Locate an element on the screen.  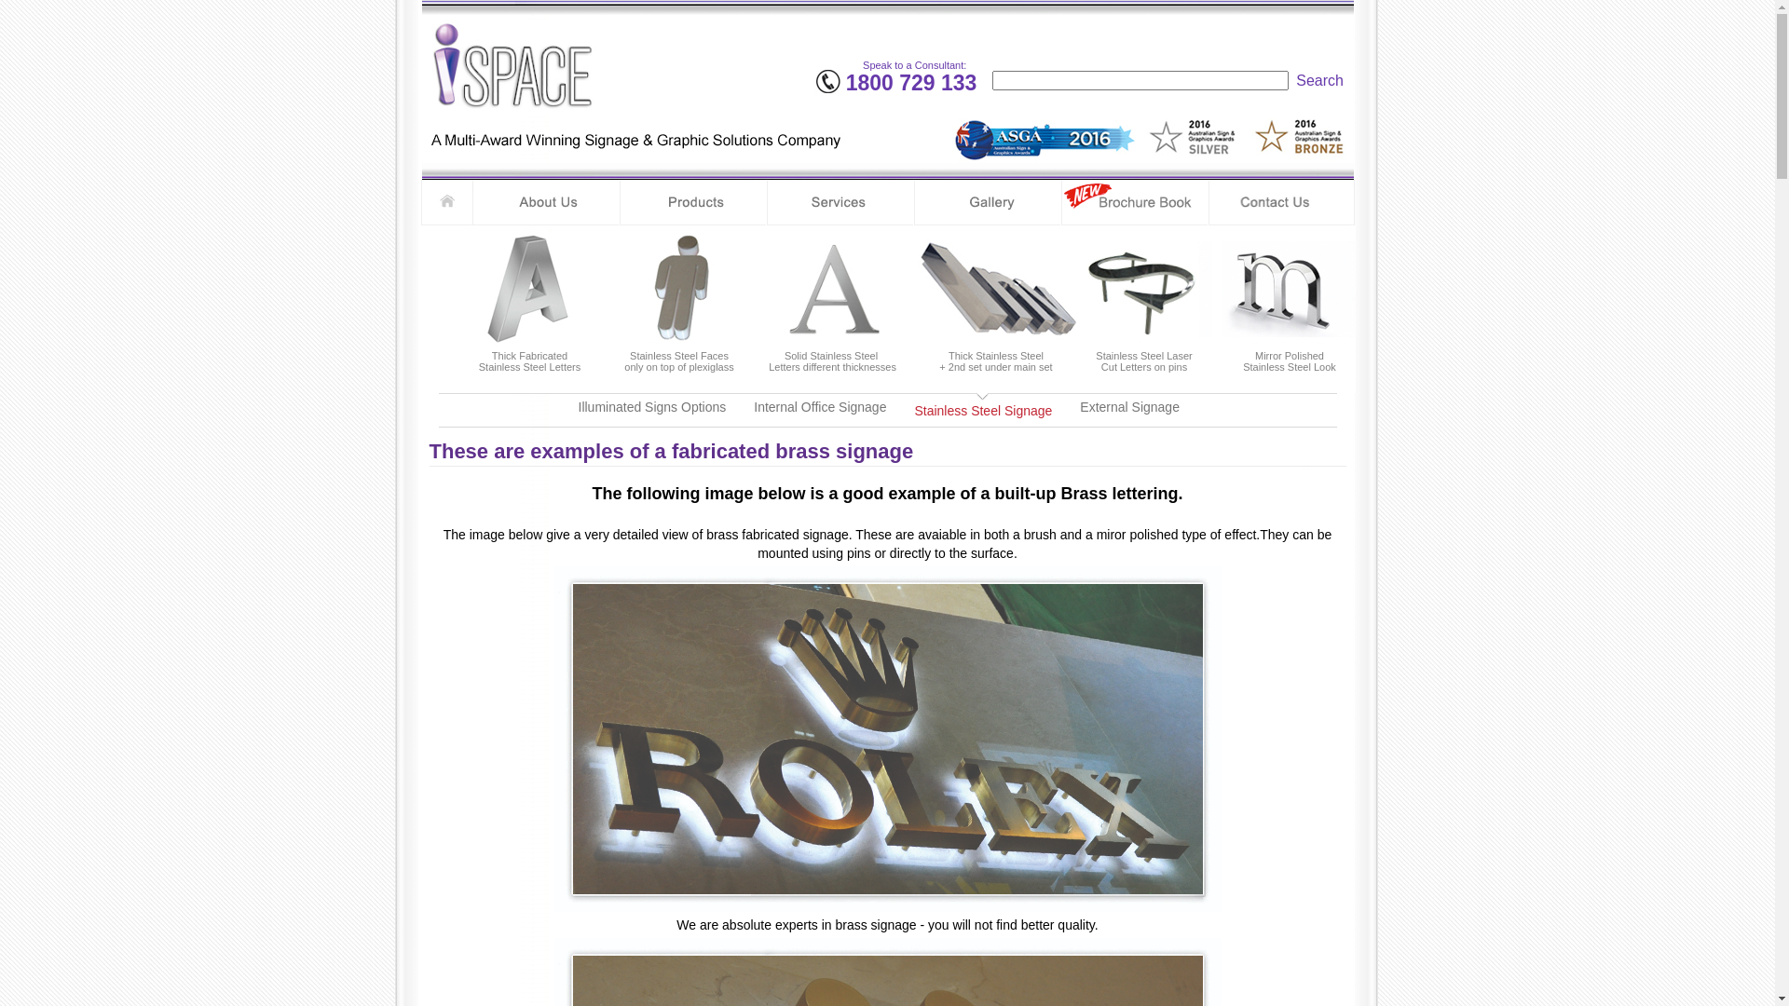
Thick Stainless Steel
+ 2nd set under main set is located at coordinates (997, 299).